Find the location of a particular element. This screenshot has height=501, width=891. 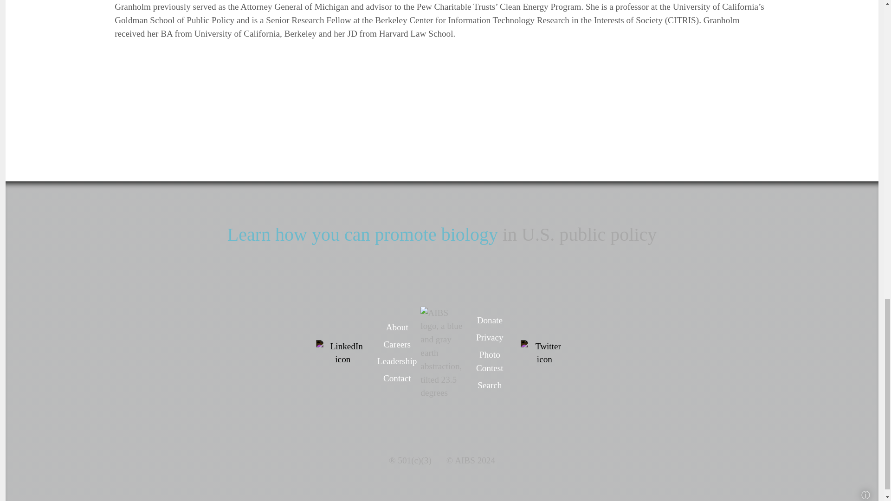

About is located at coordinates (397, 328).